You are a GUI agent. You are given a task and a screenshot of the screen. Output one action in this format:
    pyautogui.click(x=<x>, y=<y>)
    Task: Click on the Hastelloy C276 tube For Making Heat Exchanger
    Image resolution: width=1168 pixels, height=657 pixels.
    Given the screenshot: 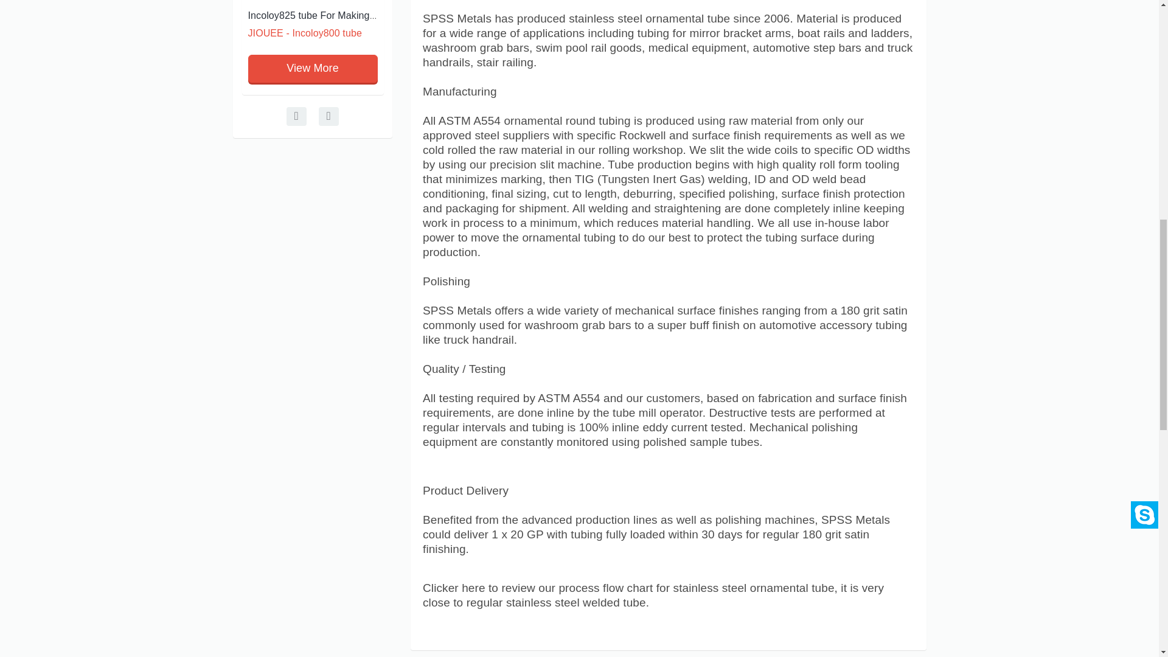 What is the action you would take?
    pyautogui.click(x=195, y=15)
    